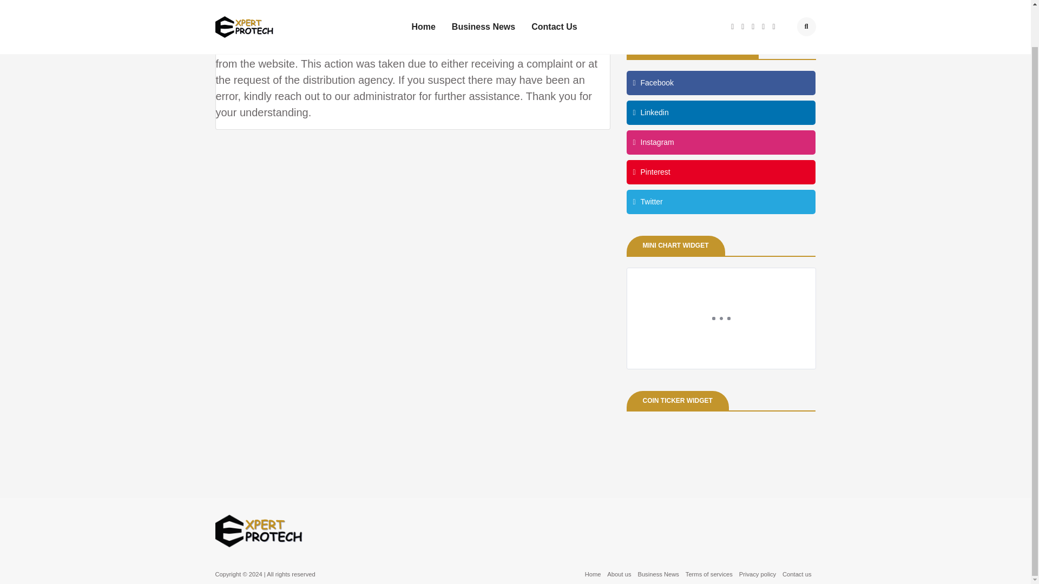 This screenshot has width=1039, height=584. What do you see at coordinates (758, 574) in the screenshot?
I see `Privacy policy` at bounding box center [758, 574].